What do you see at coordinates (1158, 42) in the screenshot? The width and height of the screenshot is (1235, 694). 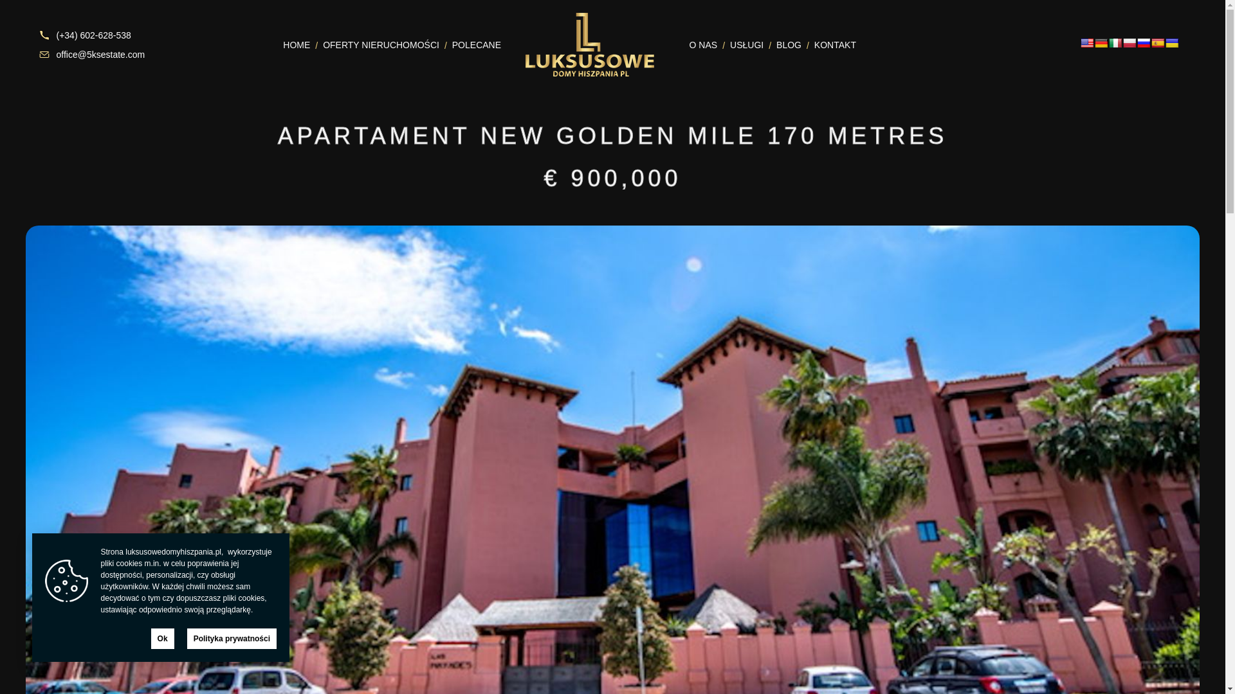 I see `Spanish` at bounding box center [1158, 42].